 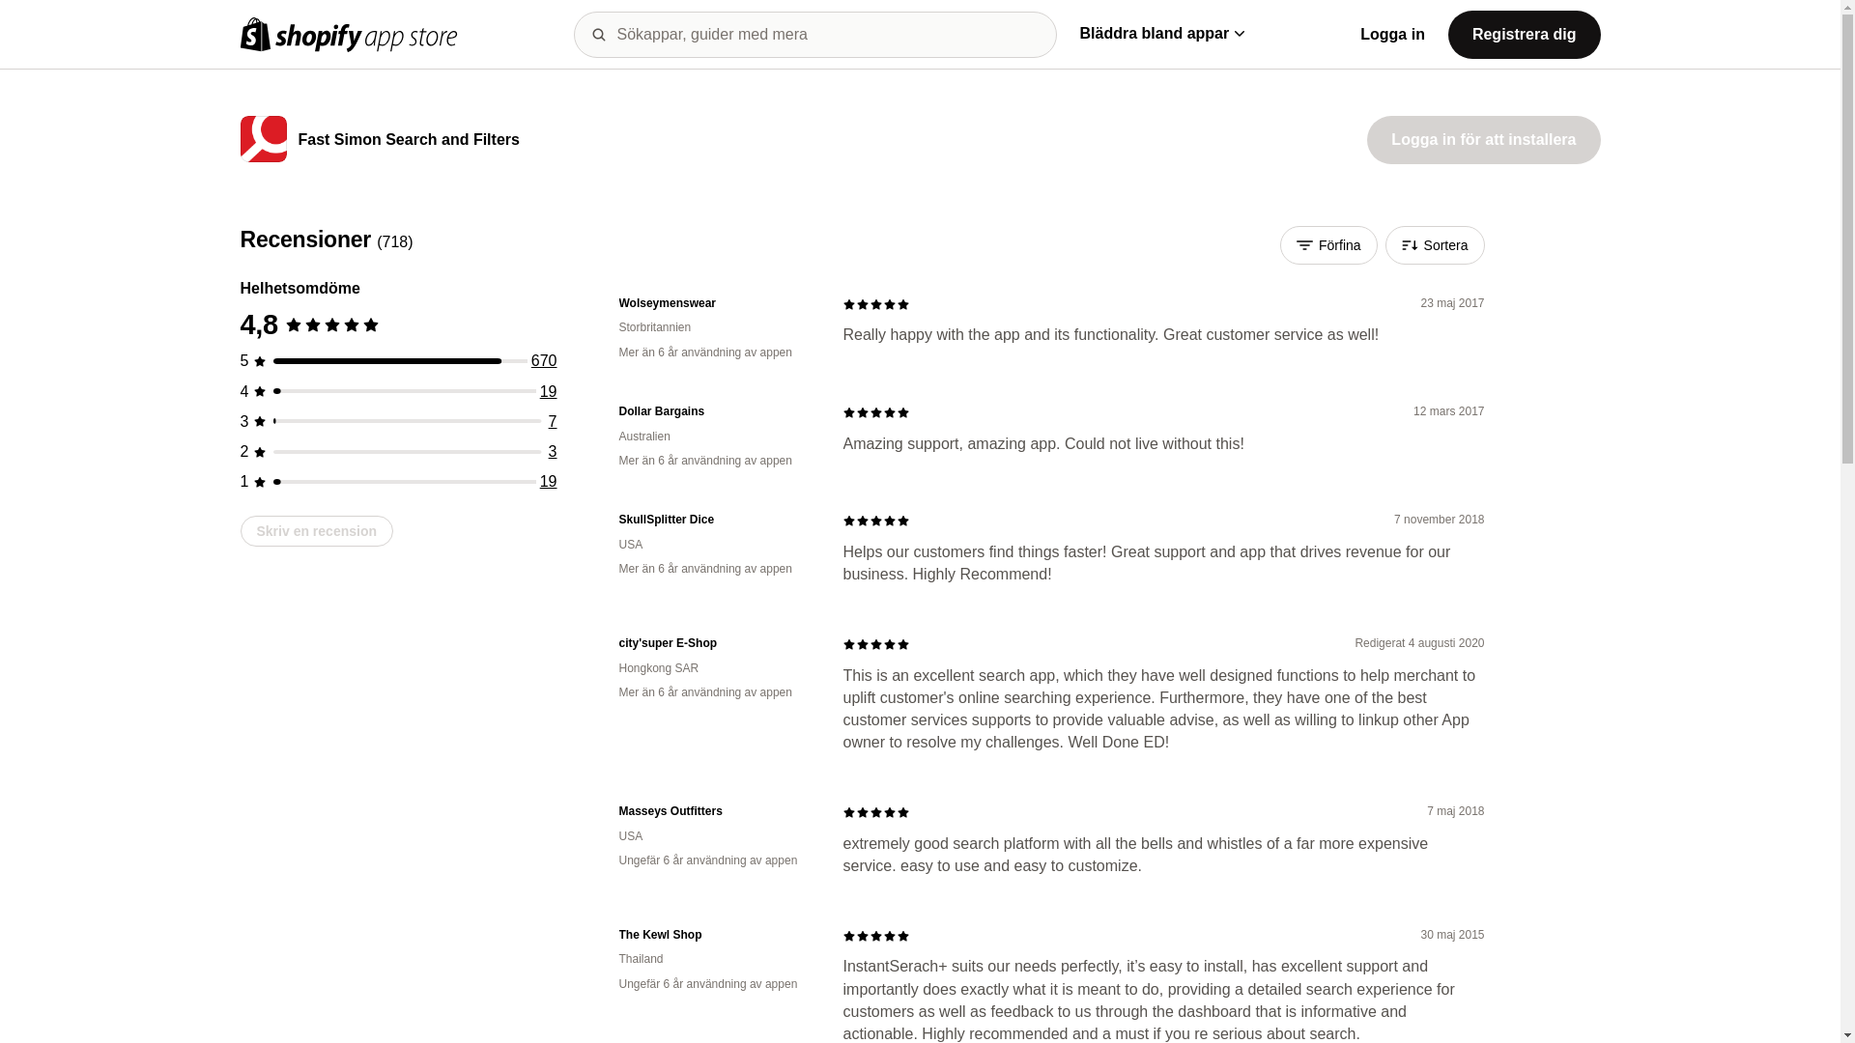 I want to click on Fast Simon Search and Filters, so click(x=408, y=141).